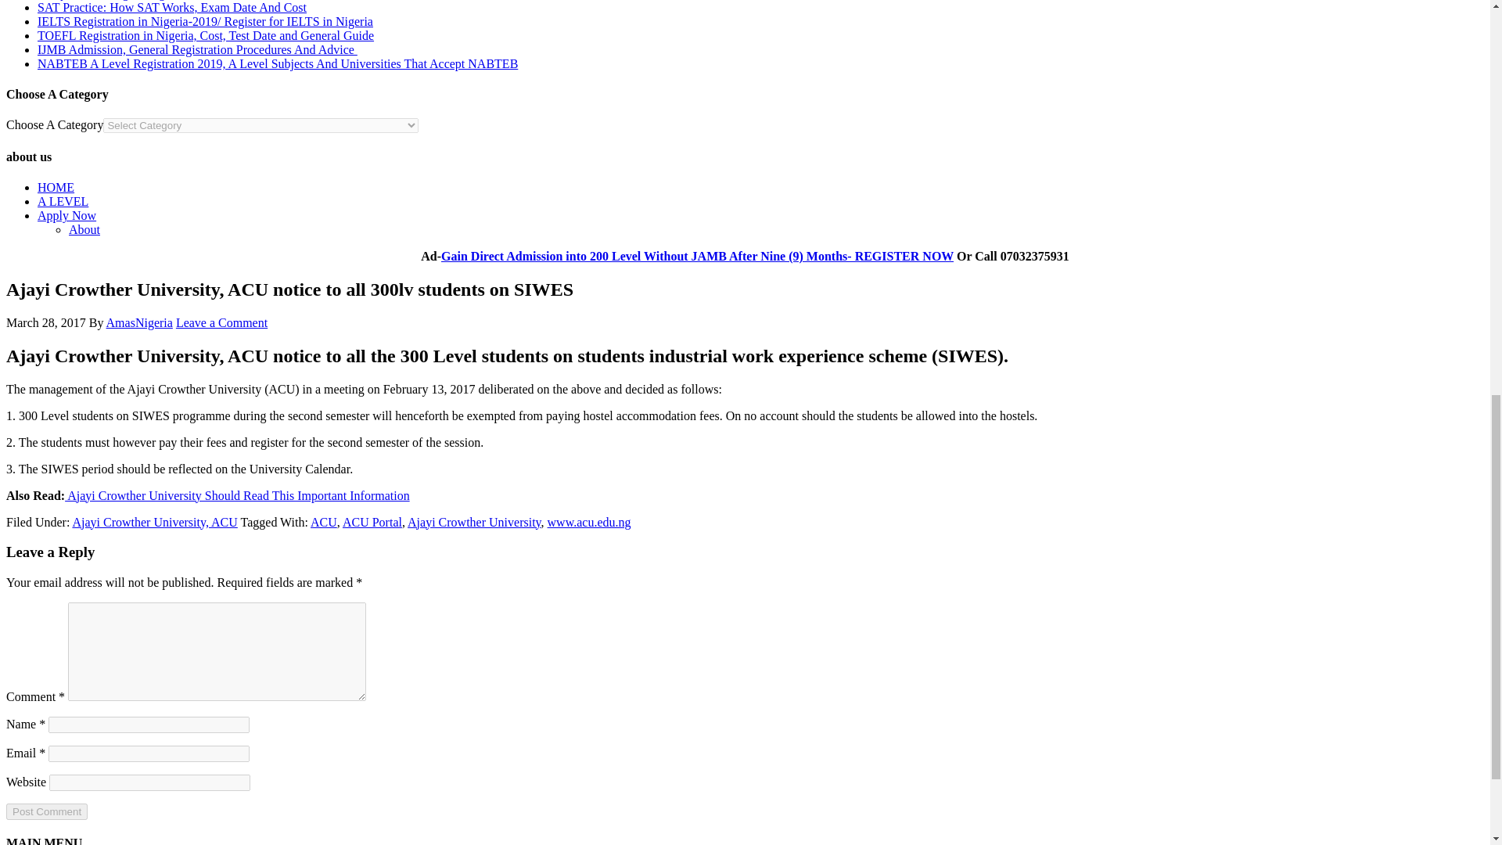  I want to click on Apply Now, so click(66, 215).